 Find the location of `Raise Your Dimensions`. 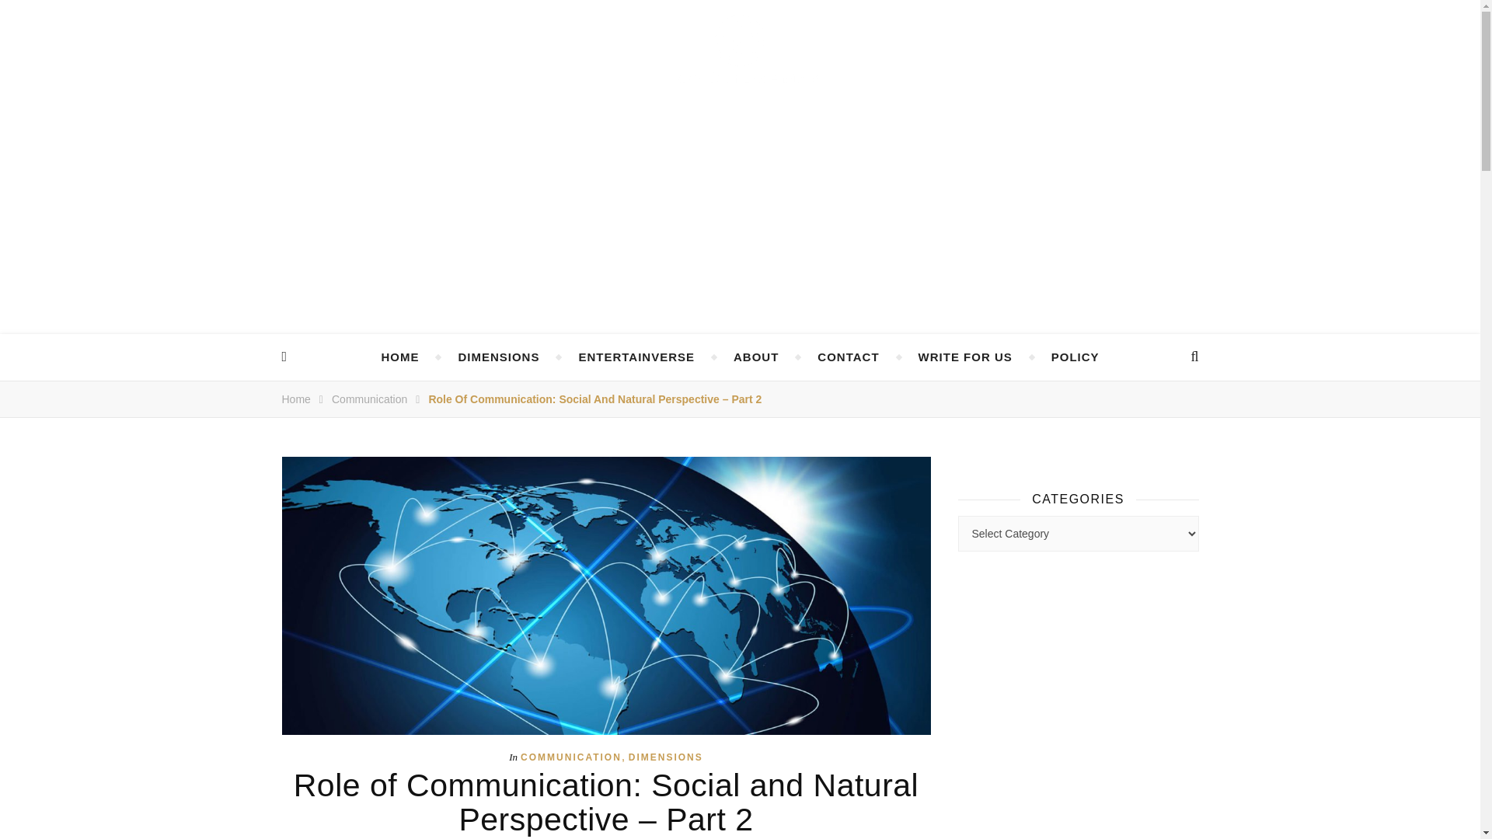

Raise Your Dimensions is located at coordinates (740, 49).